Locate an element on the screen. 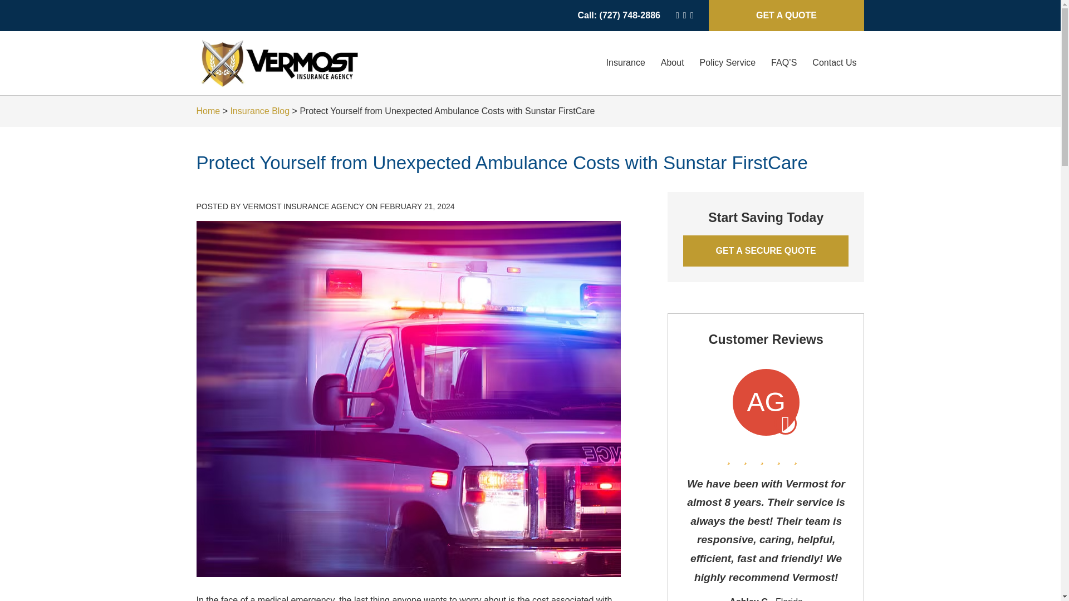 Image resolution: width=1069 pixels, height=601 pixels. vermost-logo is located at coordinates (279, 63).